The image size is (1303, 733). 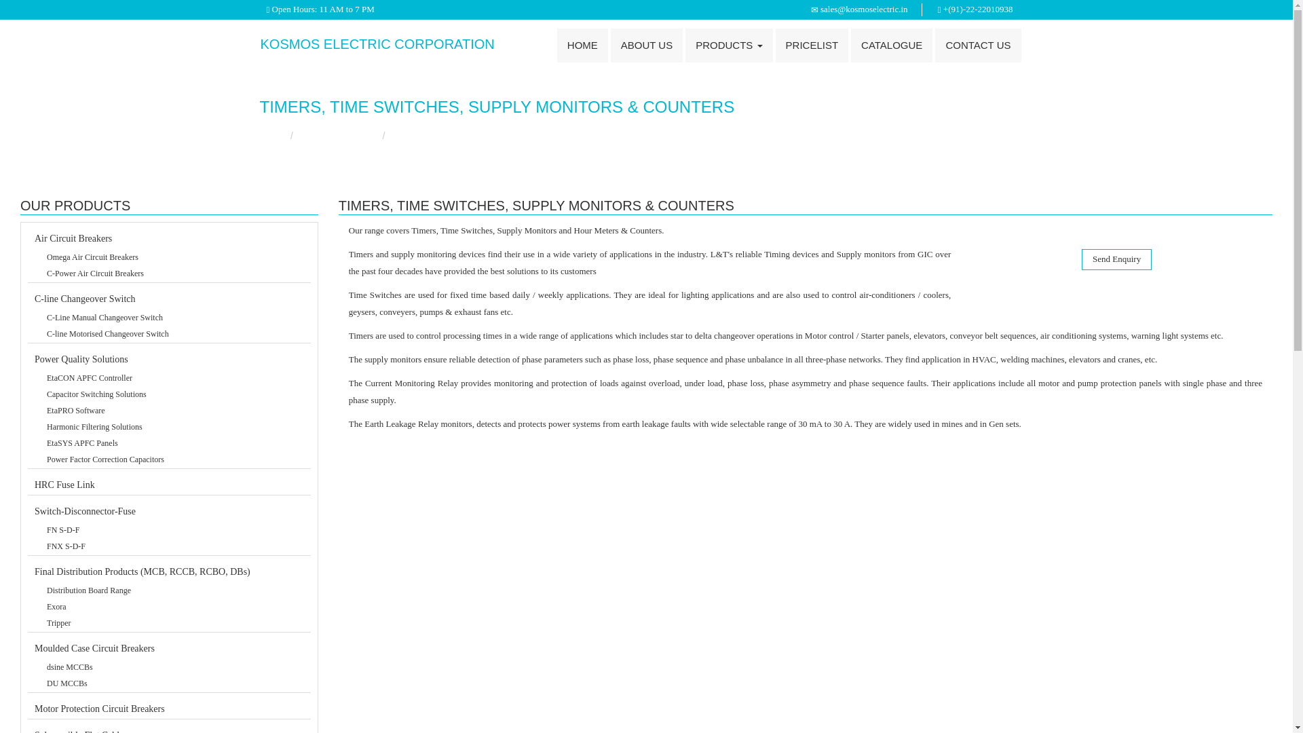 What do you see at coordinates (175, 443) in the screenshot?
I see `EtaSYS APFC Panels` at bounding box center [175, 443].